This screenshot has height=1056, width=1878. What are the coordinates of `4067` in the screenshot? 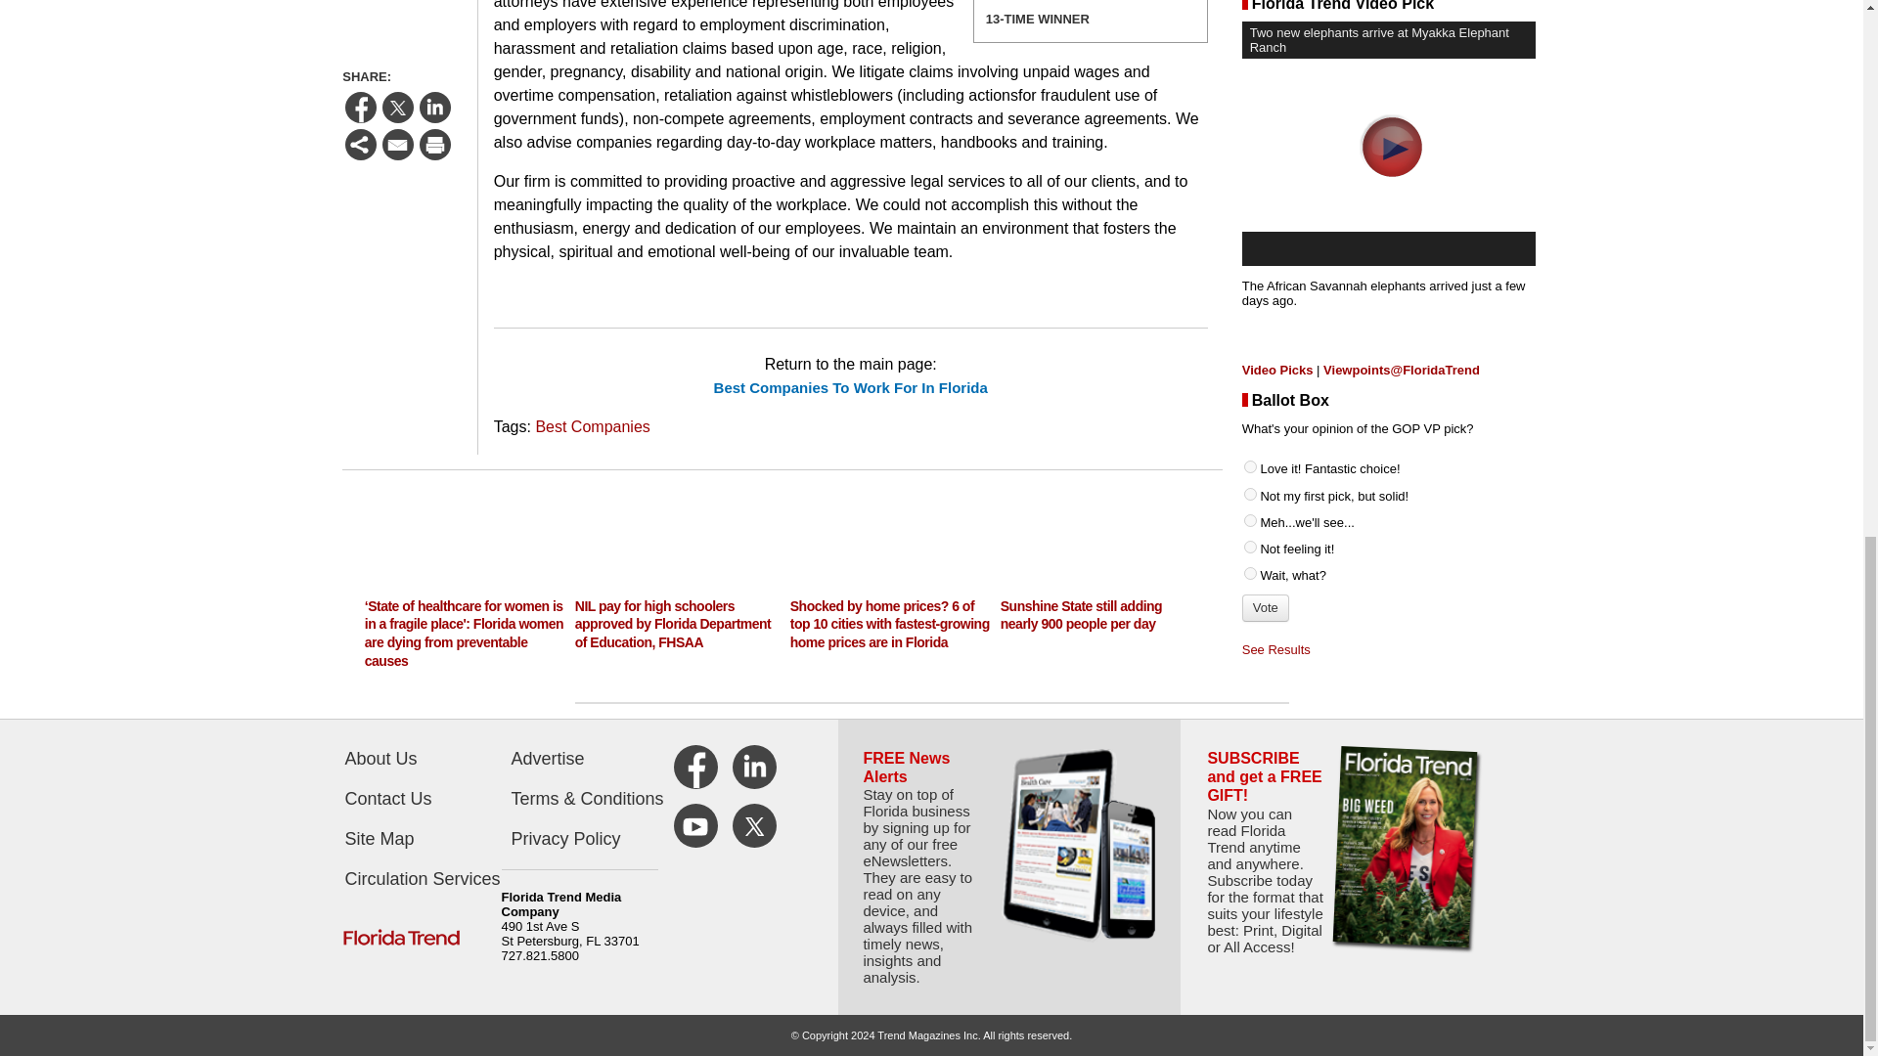 It's located at (1250, 356).